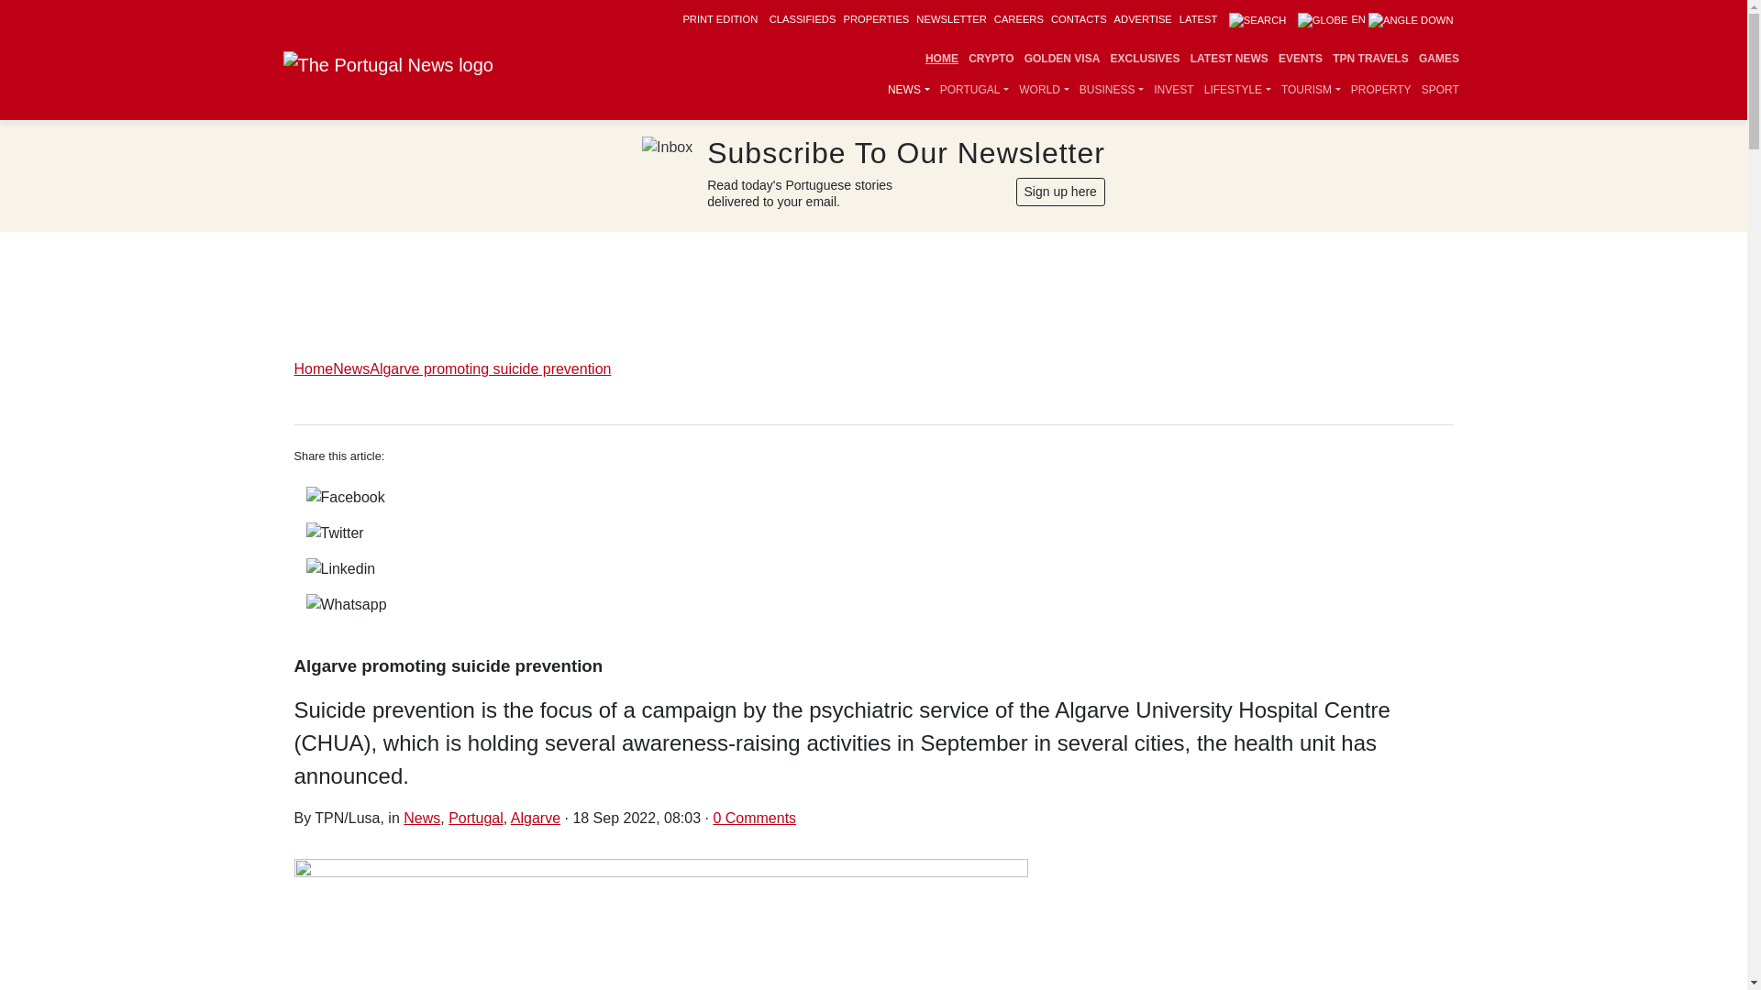 Image resolution: width=1761 pixels, height=990 pixels. Describe the element at coordinates (719, 19) in the screenshot. I see `PRINT EDITION` at that location.